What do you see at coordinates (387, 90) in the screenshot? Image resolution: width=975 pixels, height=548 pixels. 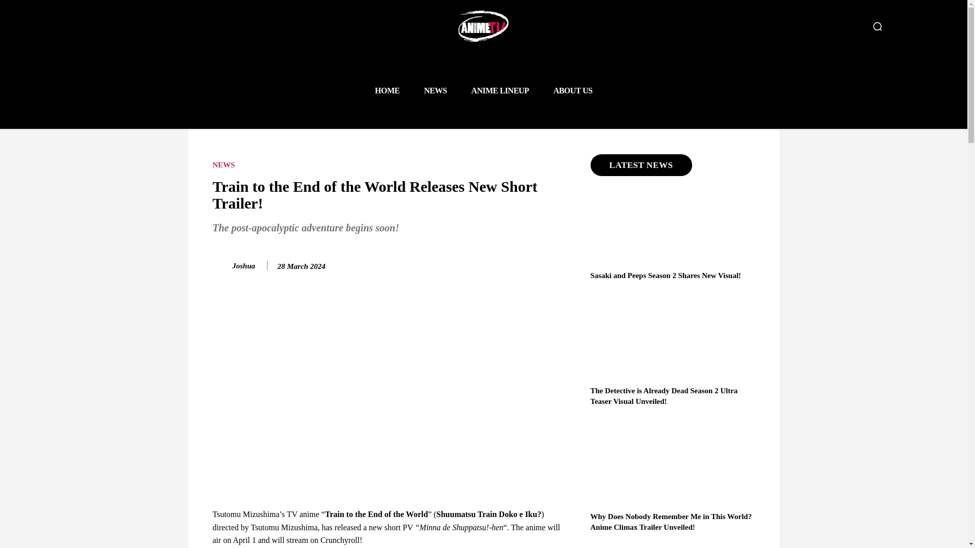 I see `HOME` at bounding box center [387, 90].